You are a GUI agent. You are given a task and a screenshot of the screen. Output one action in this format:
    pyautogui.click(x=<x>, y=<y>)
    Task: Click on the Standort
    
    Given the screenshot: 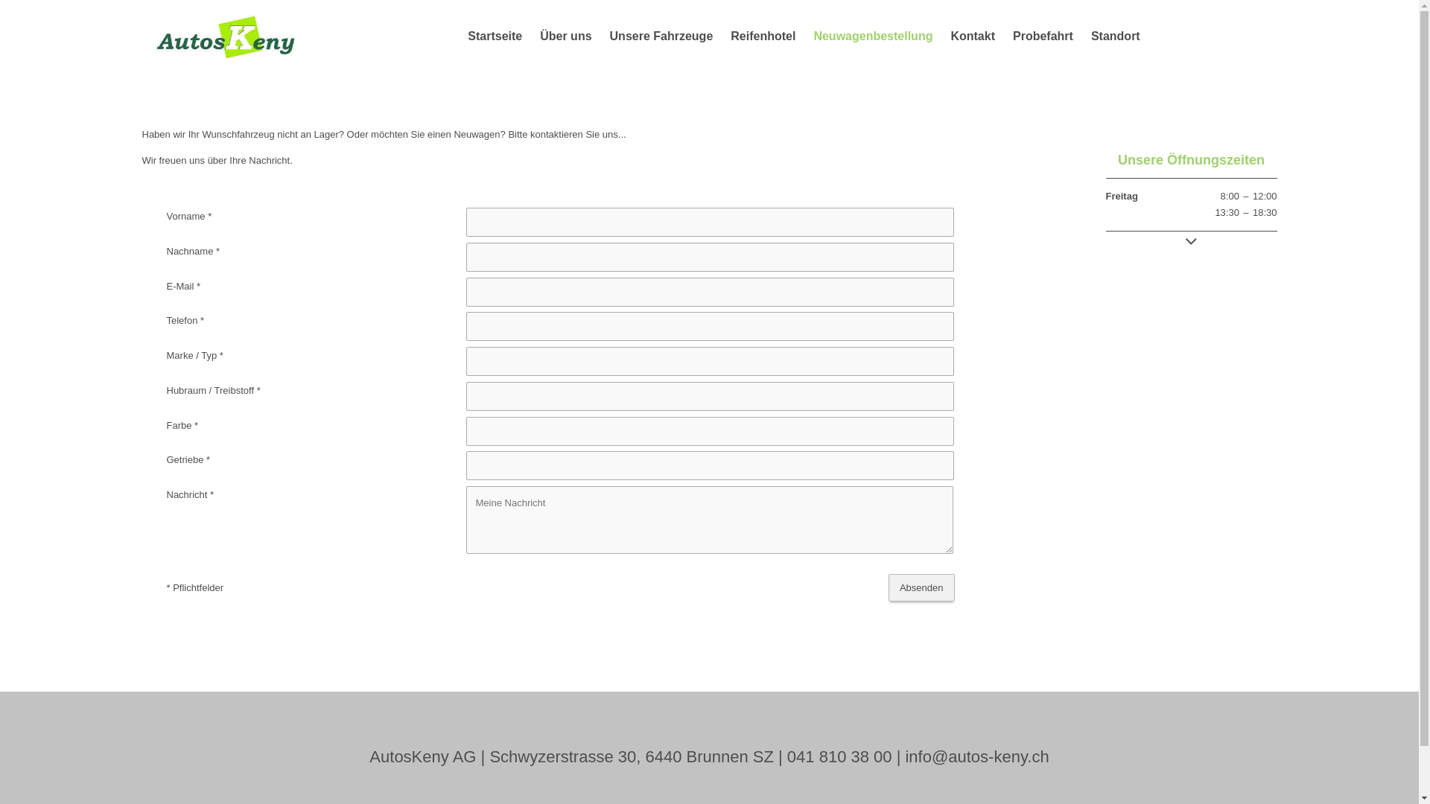 What is the action you would take?
    pyautogui.click(x=1116, y=36)
    